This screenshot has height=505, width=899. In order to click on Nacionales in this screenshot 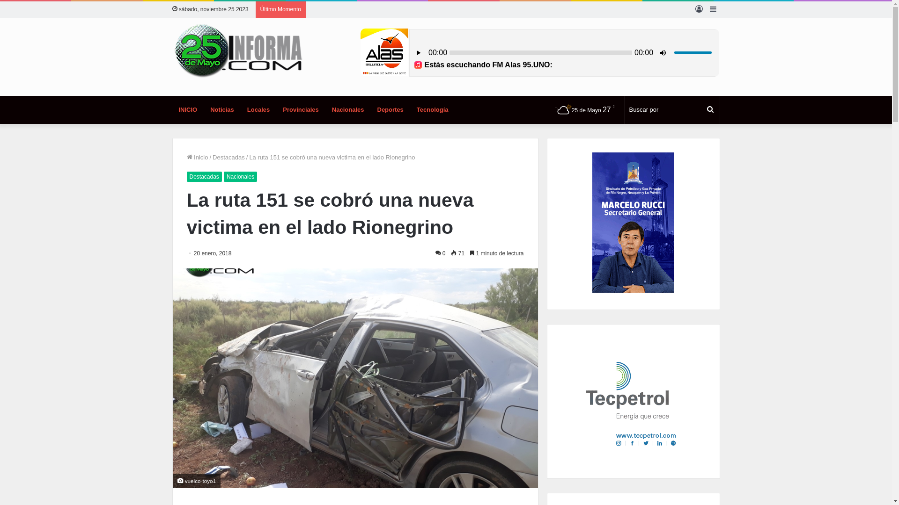, I will do `click(348, 110)`.